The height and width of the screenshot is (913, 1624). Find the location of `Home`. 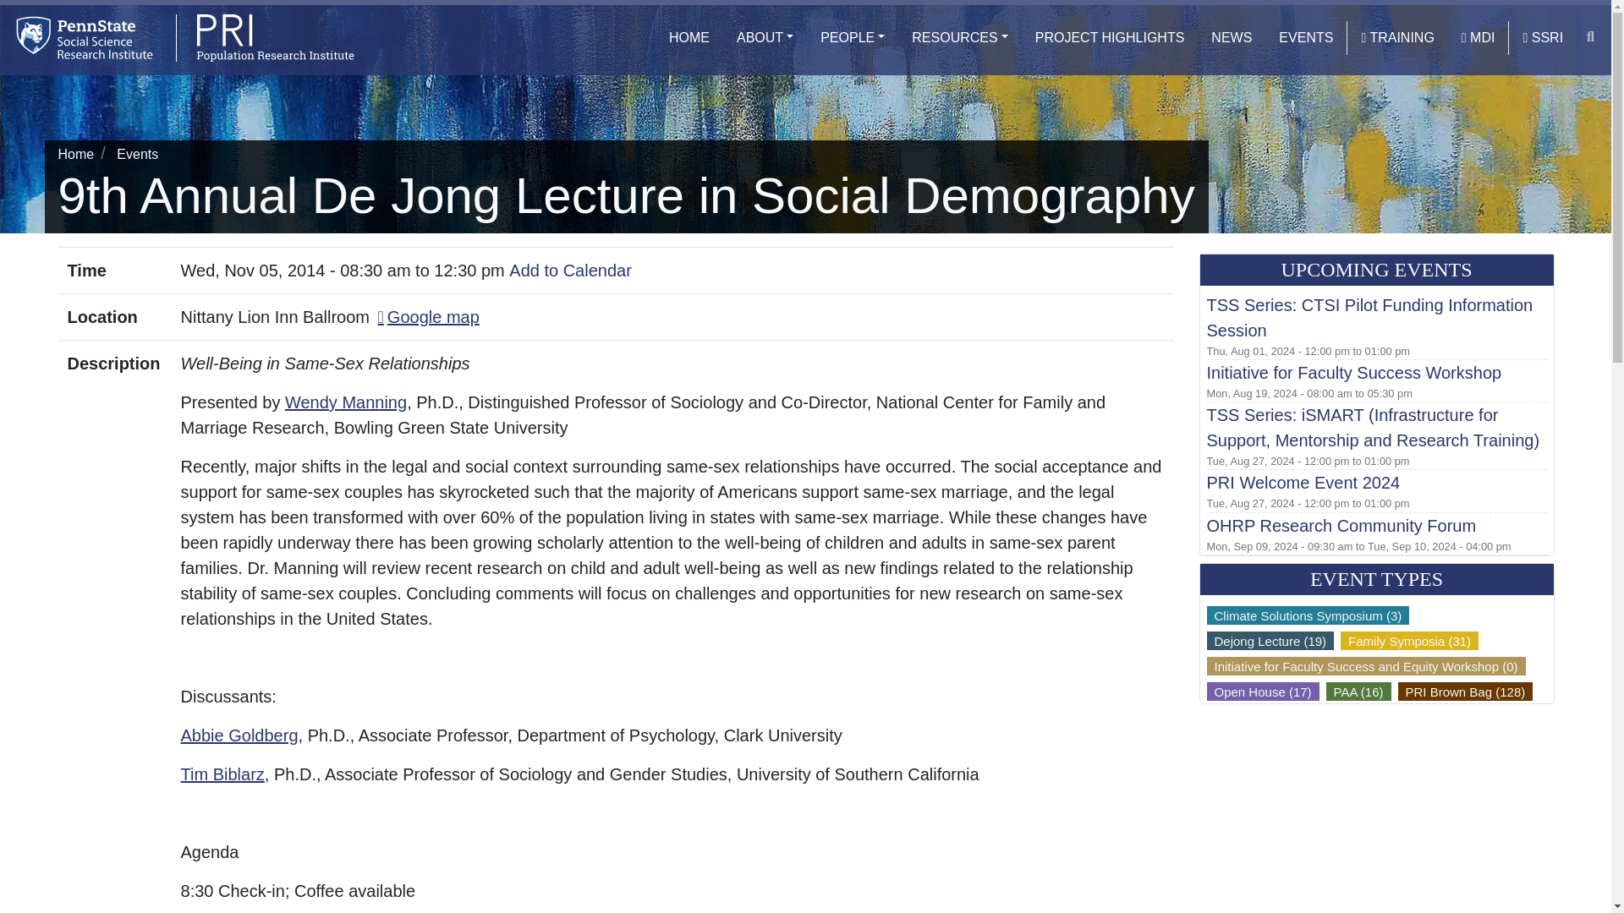

Home is located at coordinates (75, 154).